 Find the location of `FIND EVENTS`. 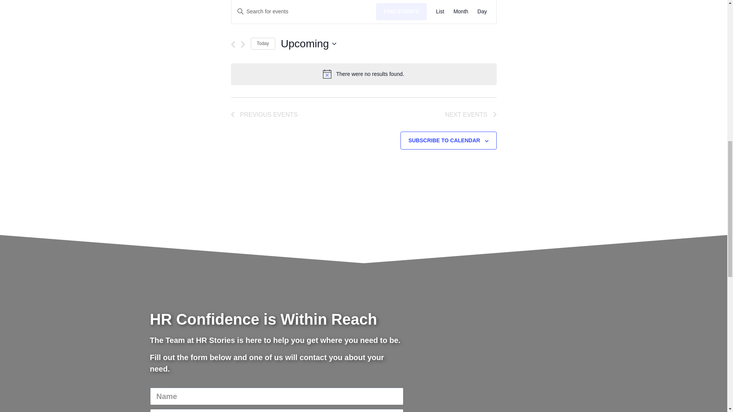

FIND EVENTS is located at coordinates (401, 11).